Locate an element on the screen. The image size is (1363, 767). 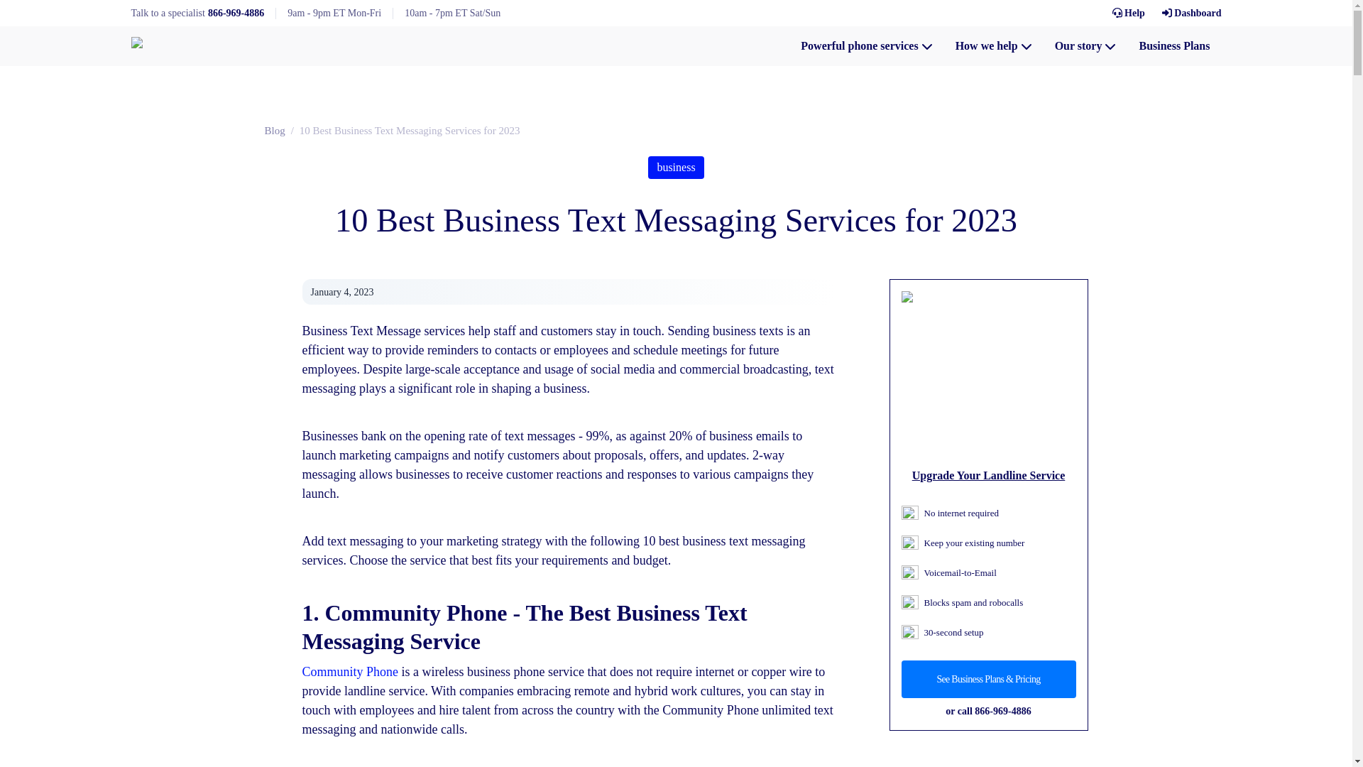
Business Plans is located at coordinates (1174, 46).